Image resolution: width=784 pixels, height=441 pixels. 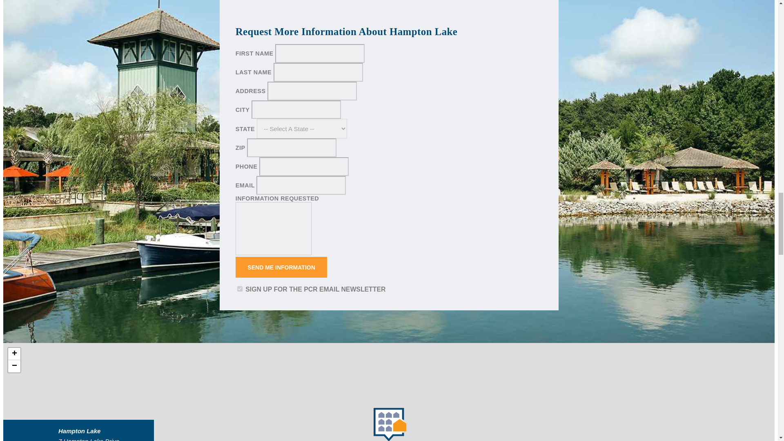 I want to click on Zoom in, so click(x=14, y=354).